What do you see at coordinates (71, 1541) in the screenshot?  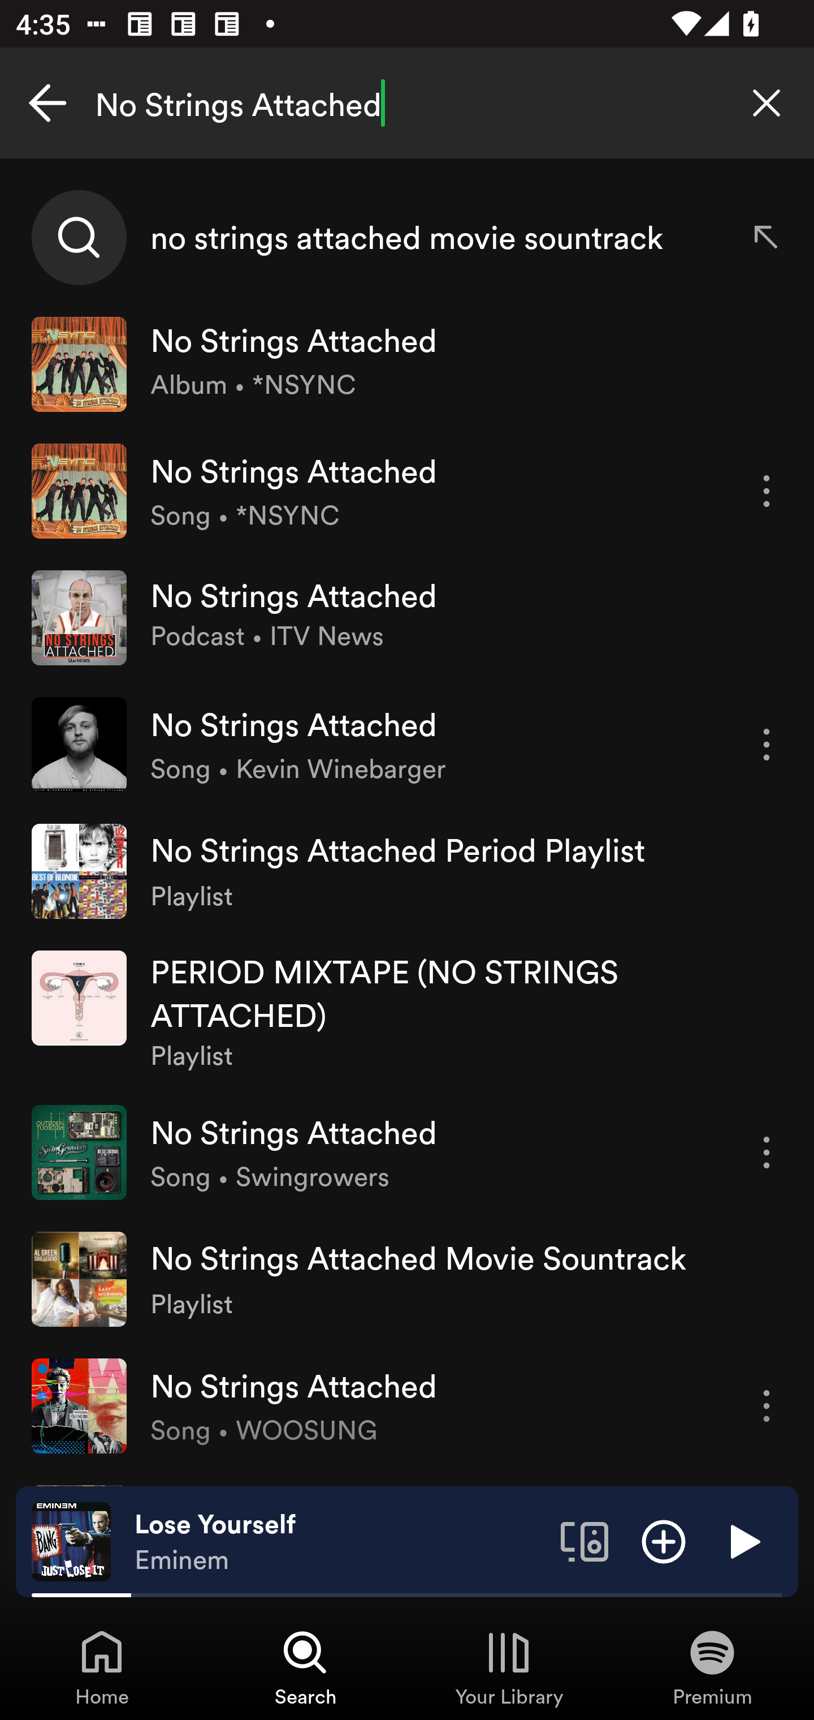 I see `The cover art of the currently playing track` at bounding box center [71, 1541].